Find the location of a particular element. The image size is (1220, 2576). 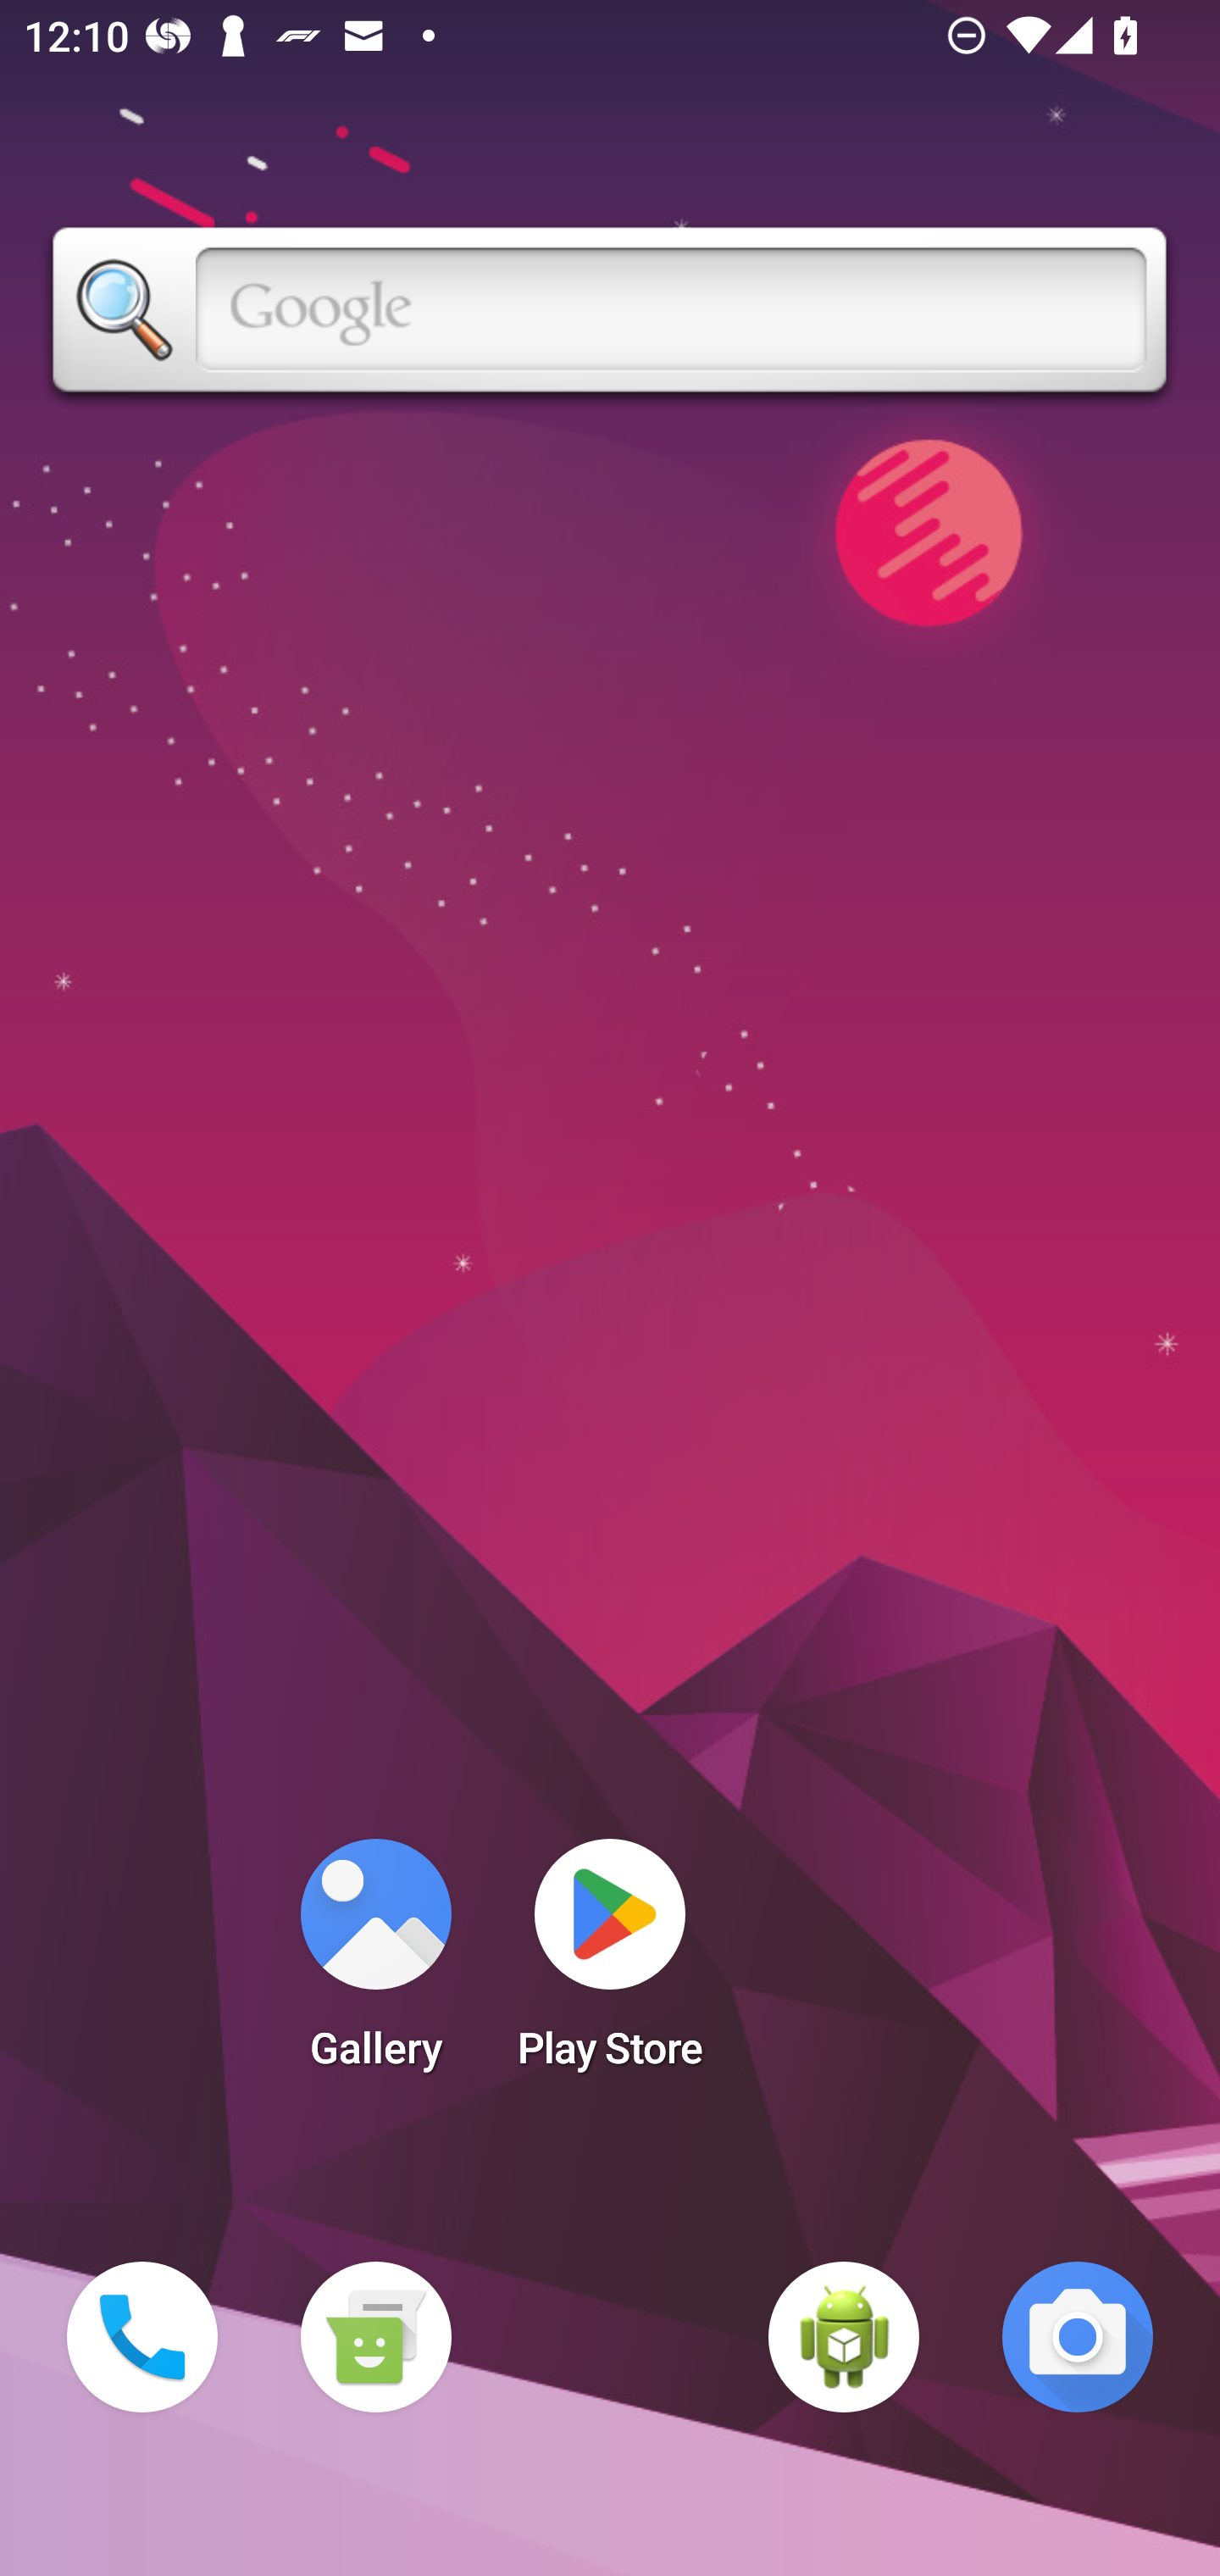

Messaging is located at coordinates (375, 2337).